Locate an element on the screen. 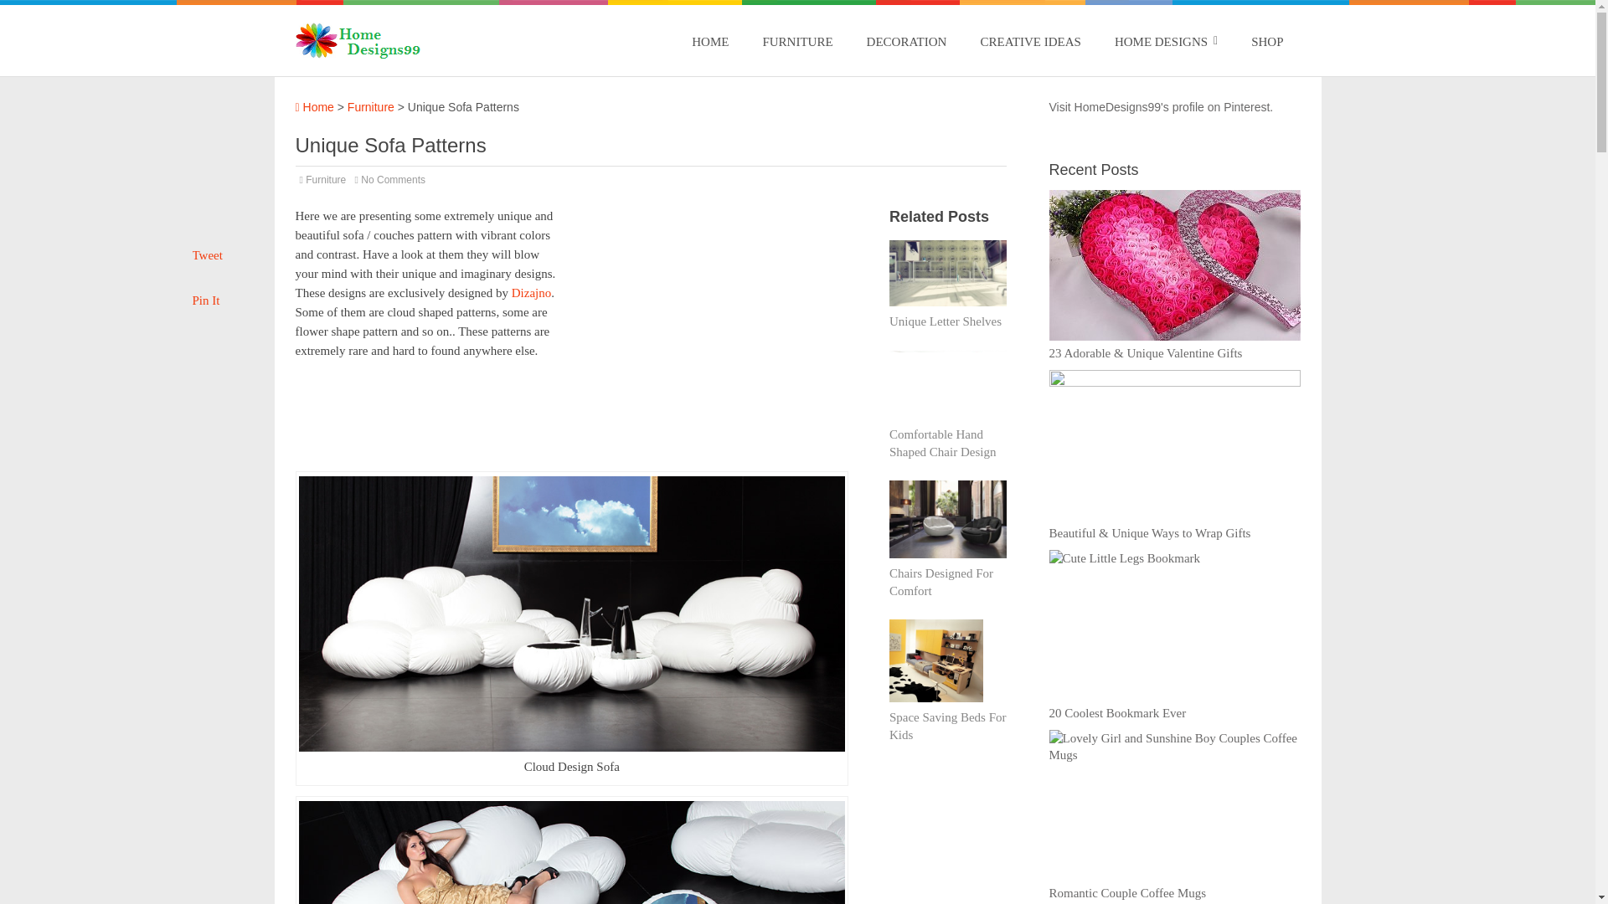 The image size is (1608, 904). Furniture is located at coordinates (325, 180).